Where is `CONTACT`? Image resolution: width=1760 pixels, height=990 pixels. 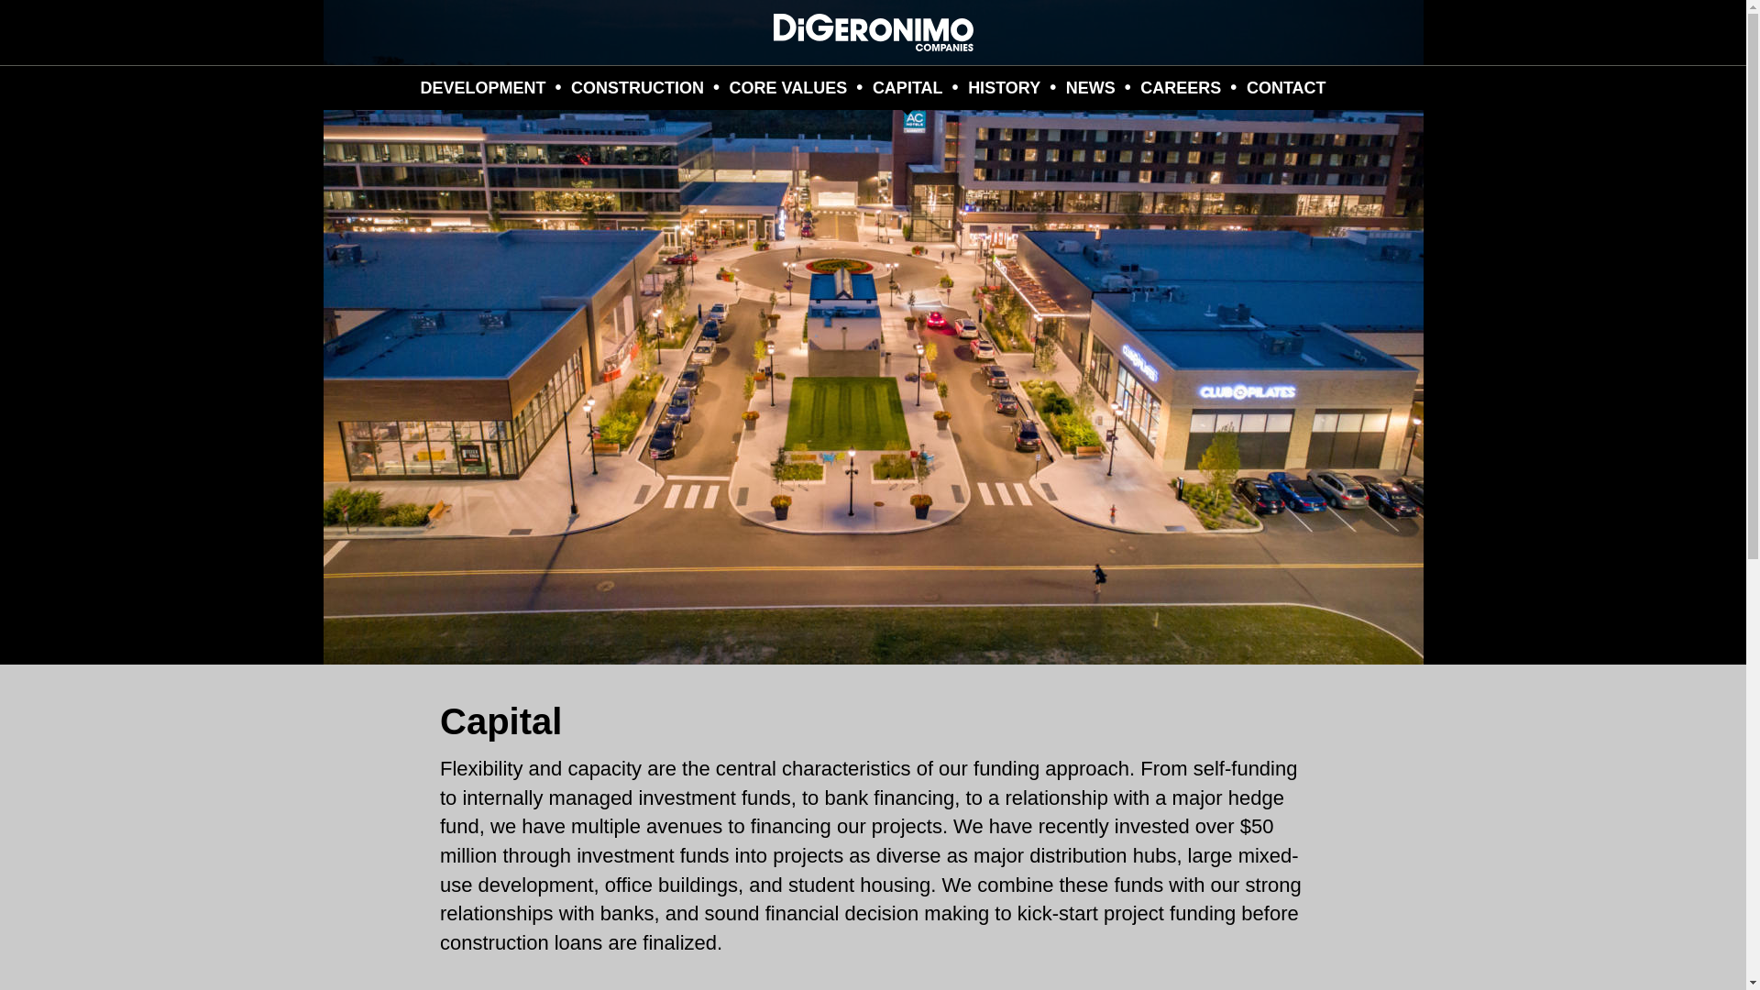
CONTACT is located at coordinates (1286, 88).